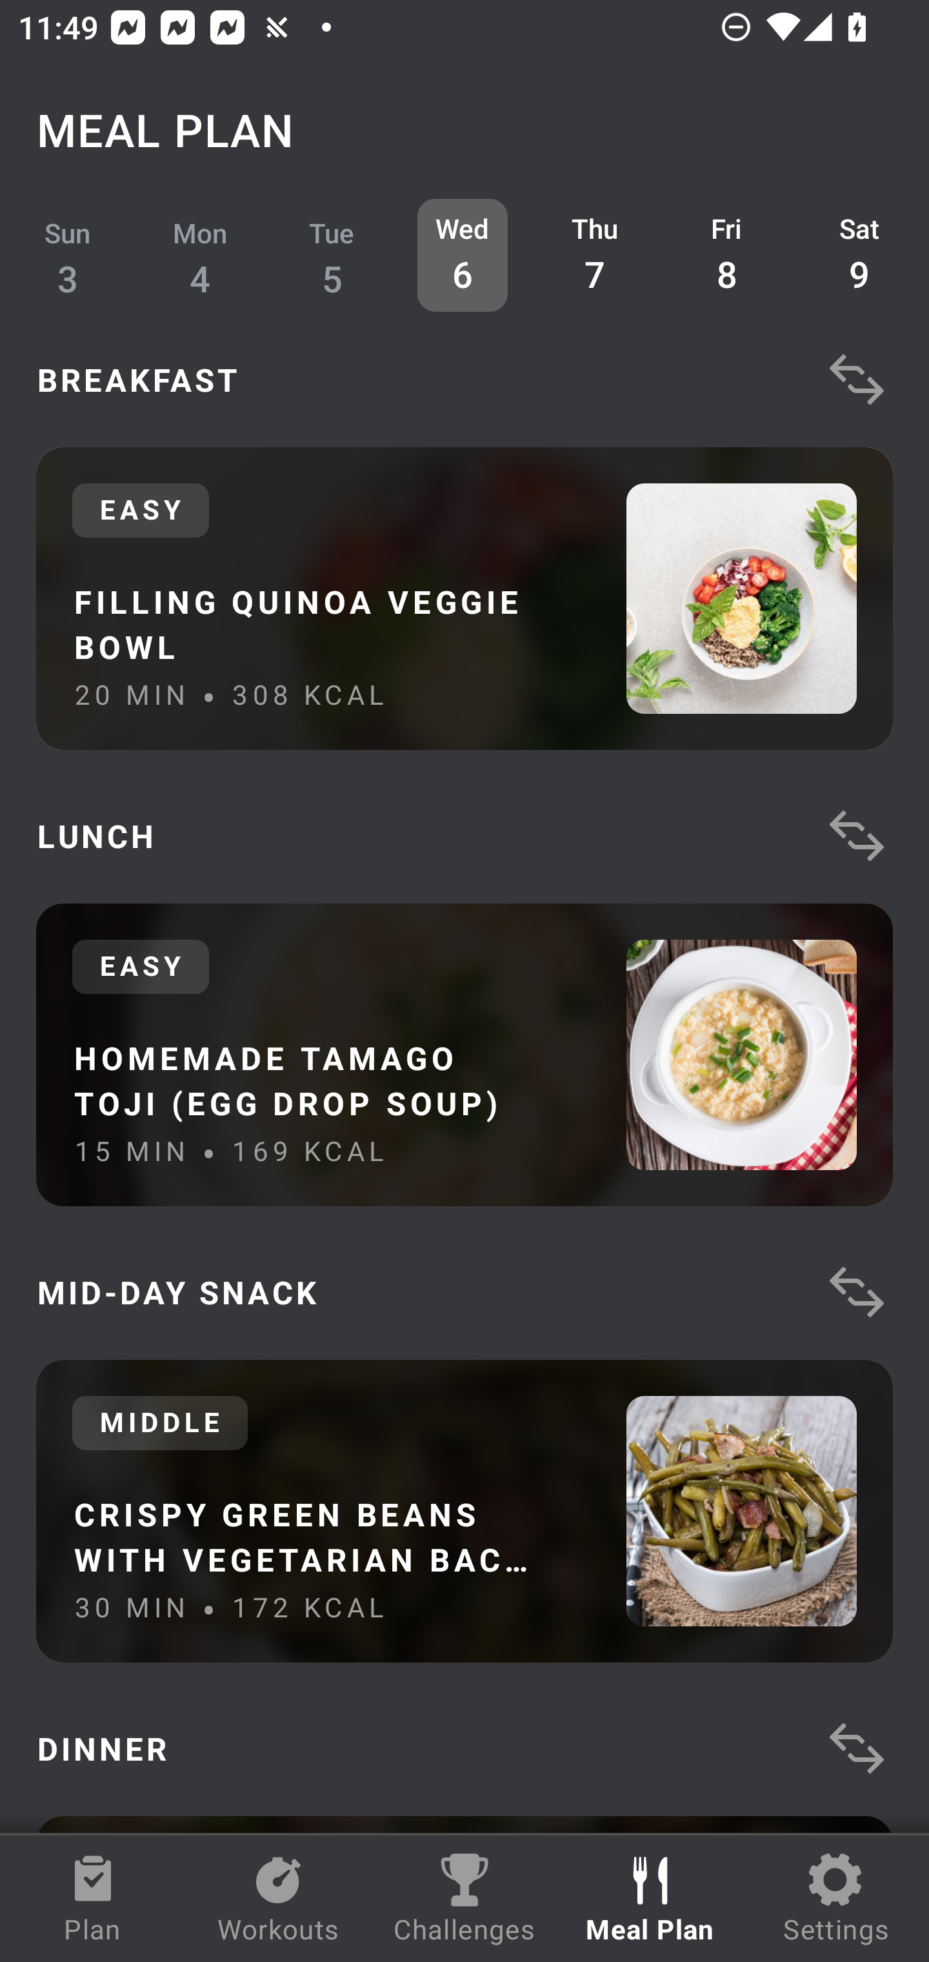 This screenshot has height=1962, width=929. Describe the element at coordinates (859, 255) in the screenshot. I see `Sat 9` at that location.